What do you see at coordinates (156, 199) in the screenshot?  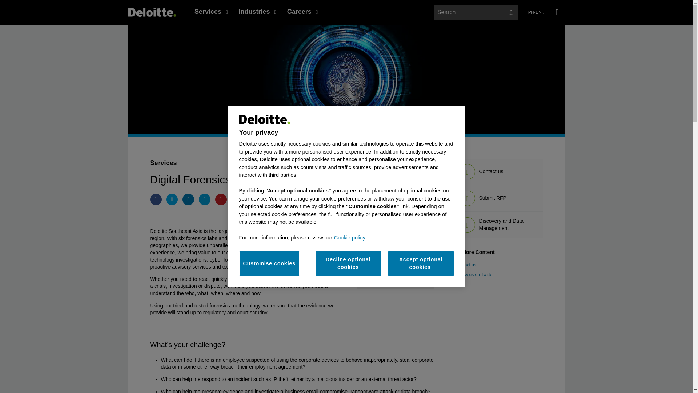 I see `Share via Facebook` at bounding box center [156, 199].